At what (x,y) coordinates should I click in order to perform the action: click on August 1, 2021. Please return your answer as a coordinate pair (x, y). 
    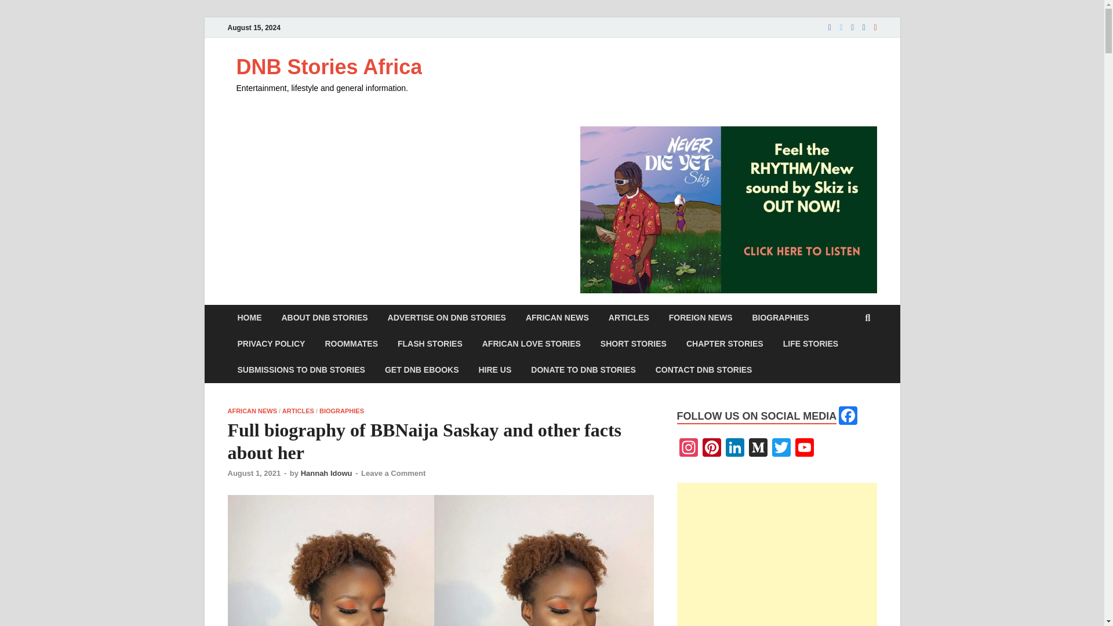
    Looking at the image, I should click on (253, 473).